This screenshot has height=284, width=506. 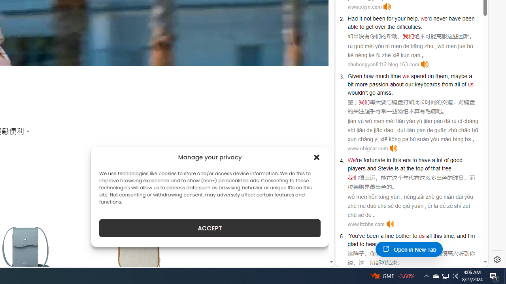 What do you see at coordinates (419, 244) in the screenshot?
I see `.` at bounding box center [419, 244].